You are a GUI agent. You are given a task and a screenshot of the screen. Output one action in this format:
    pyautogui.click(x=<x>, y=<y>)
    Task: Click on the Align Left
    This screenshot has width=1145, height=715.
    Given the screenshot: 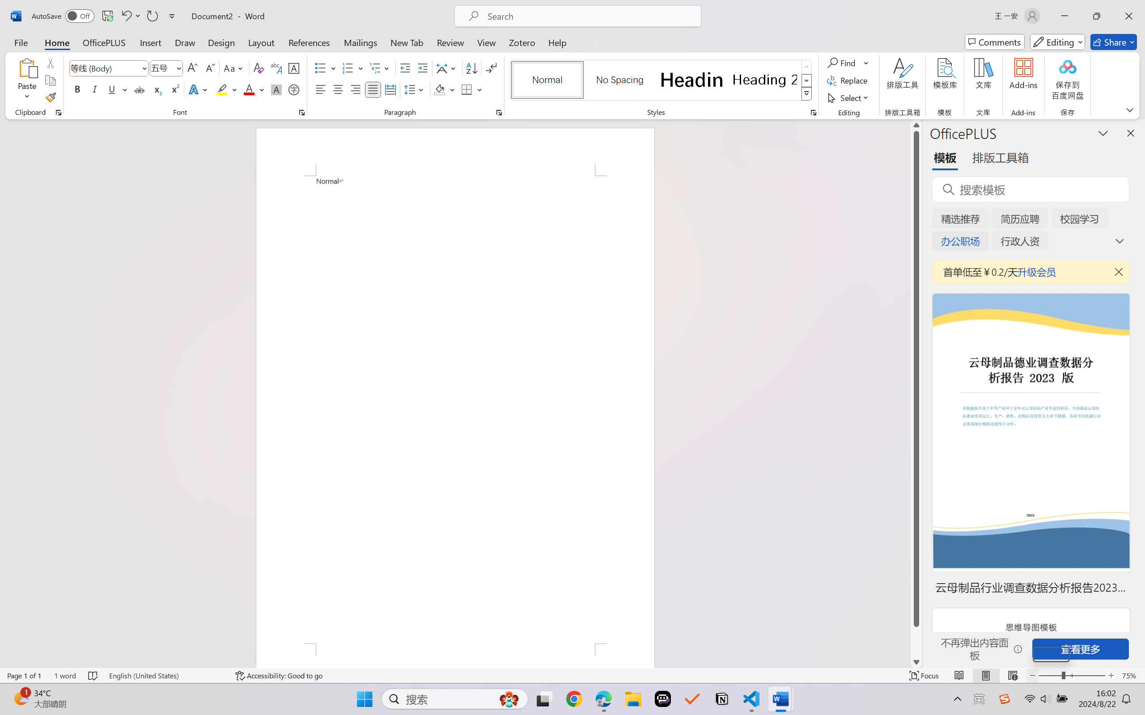 What is the action you would take?
    pyautogui.click(x=320, y=89)
    